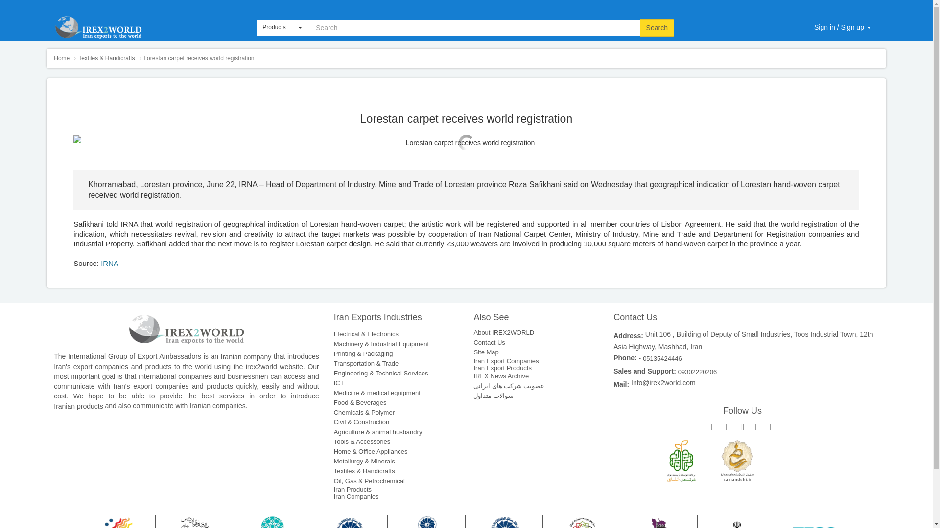  I want to click on Lorestan carpet receives world registration, so click(466, 142).